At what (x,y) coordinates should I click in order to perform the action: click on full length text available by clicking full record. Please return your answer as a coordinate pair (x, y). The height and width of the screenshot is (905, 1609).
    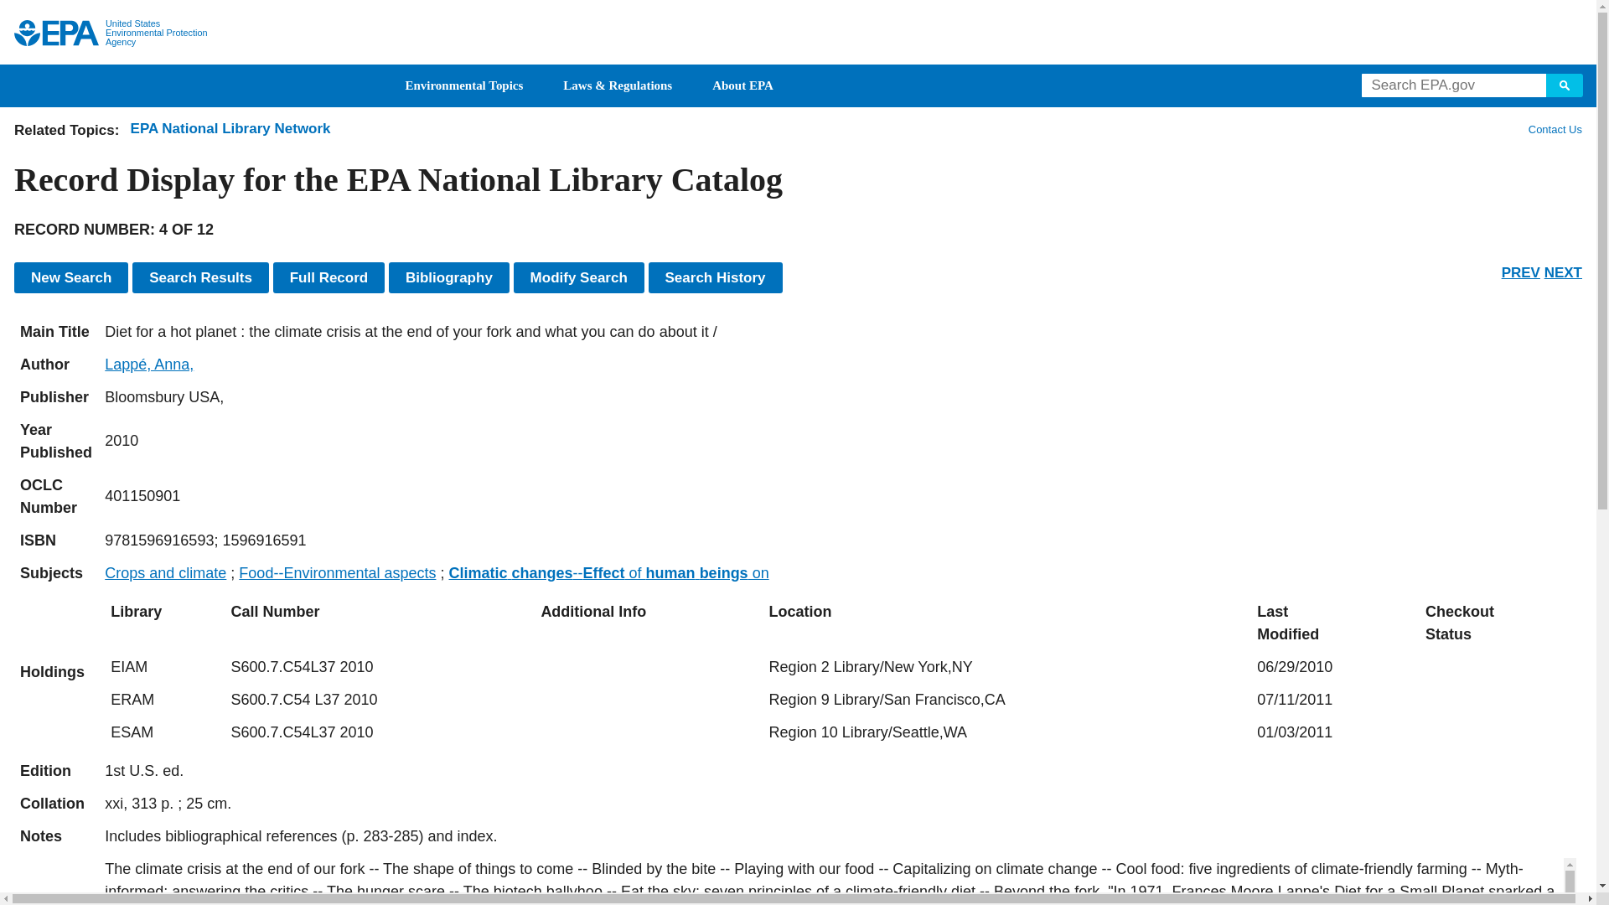
    Looking at the image, I should click on (840, 836).